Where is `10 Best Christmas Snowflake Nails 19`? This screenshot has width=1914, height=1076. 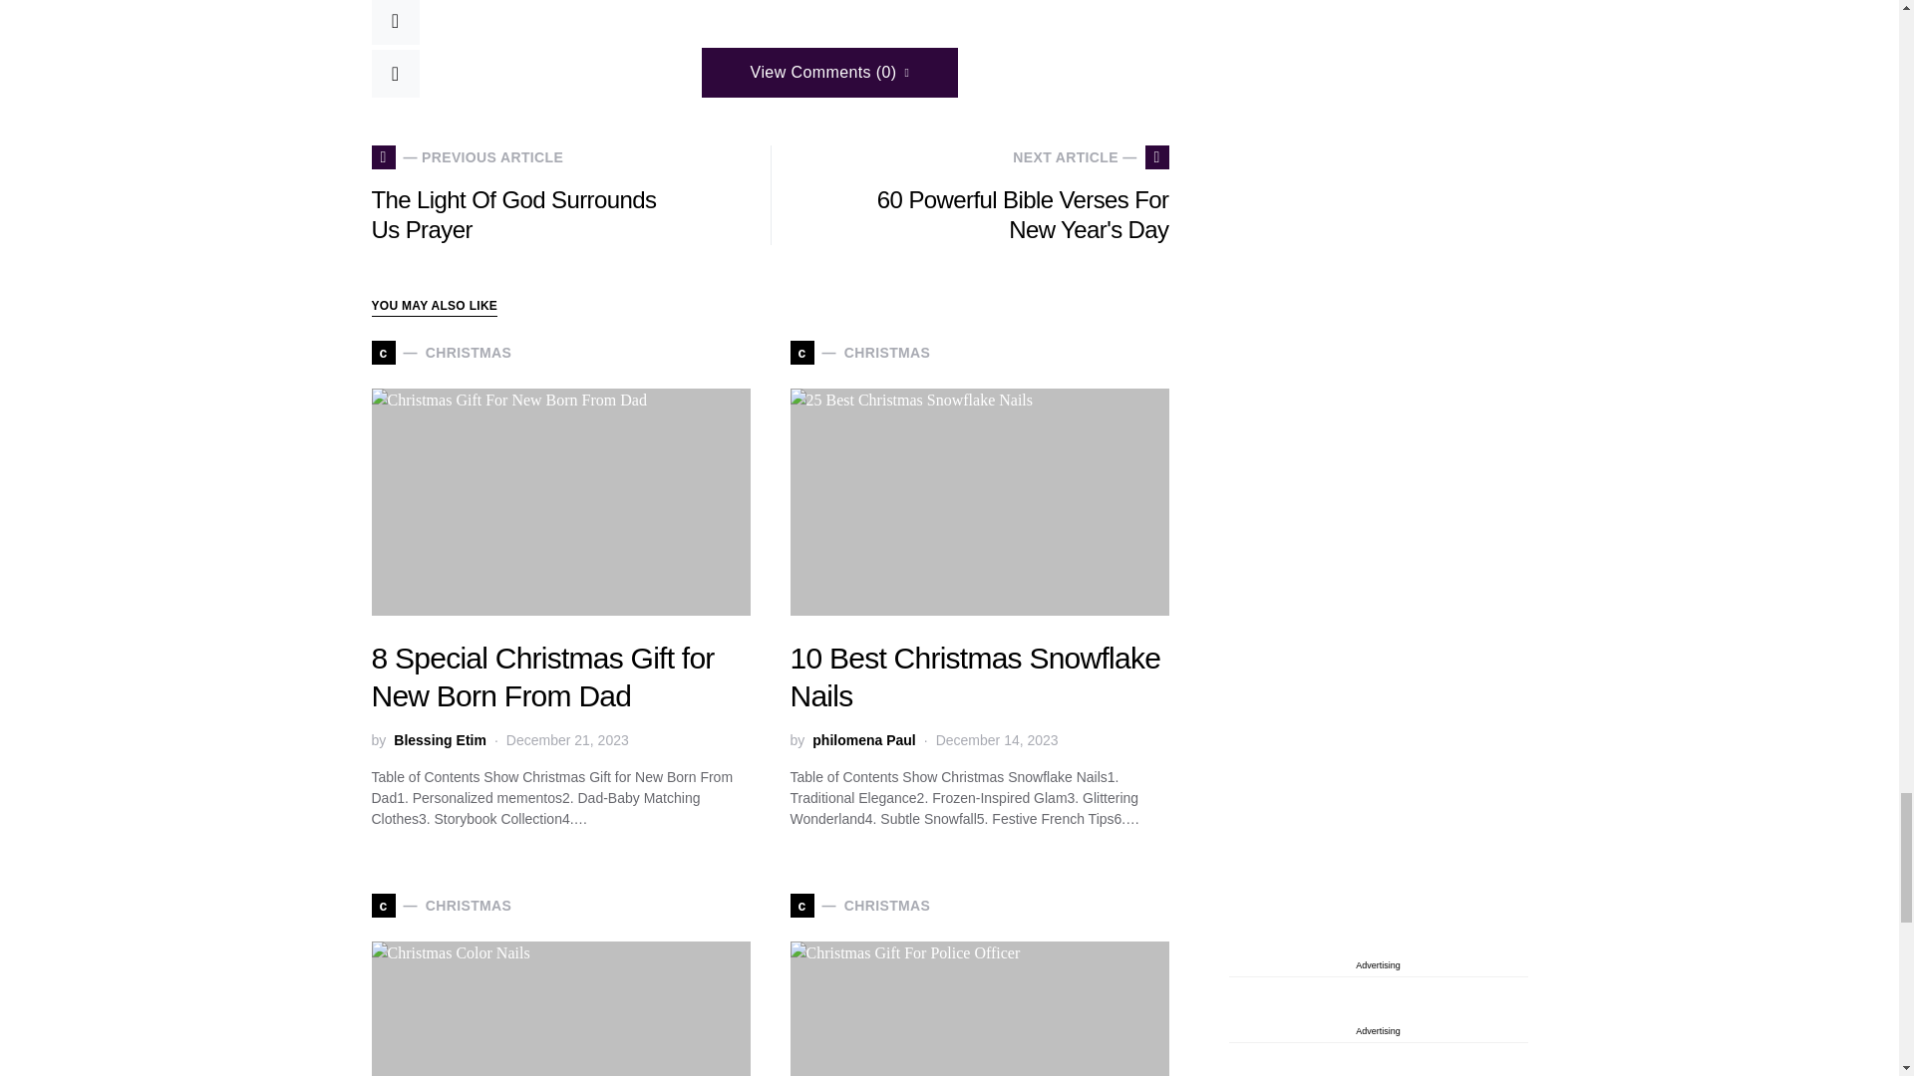
10 Best Christmas Snowflake Nails 19 is located at coordinates (978, 501).